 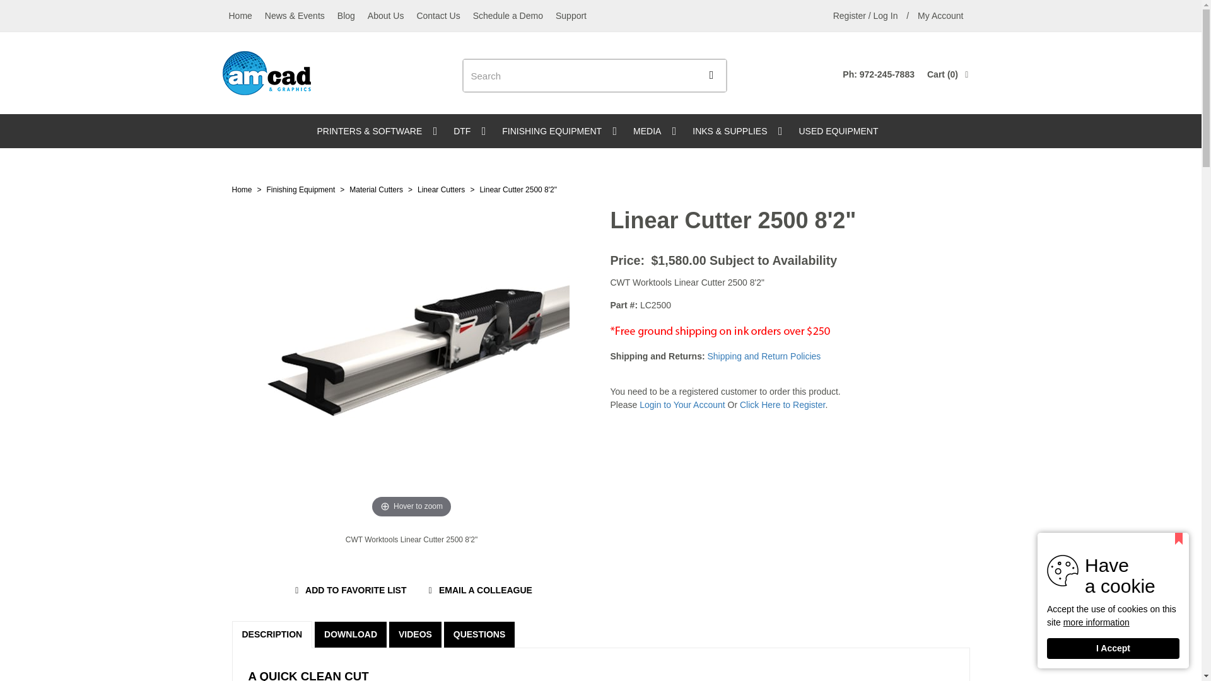 I want to click on Schedule a Demo, so click(x=508, y=15).